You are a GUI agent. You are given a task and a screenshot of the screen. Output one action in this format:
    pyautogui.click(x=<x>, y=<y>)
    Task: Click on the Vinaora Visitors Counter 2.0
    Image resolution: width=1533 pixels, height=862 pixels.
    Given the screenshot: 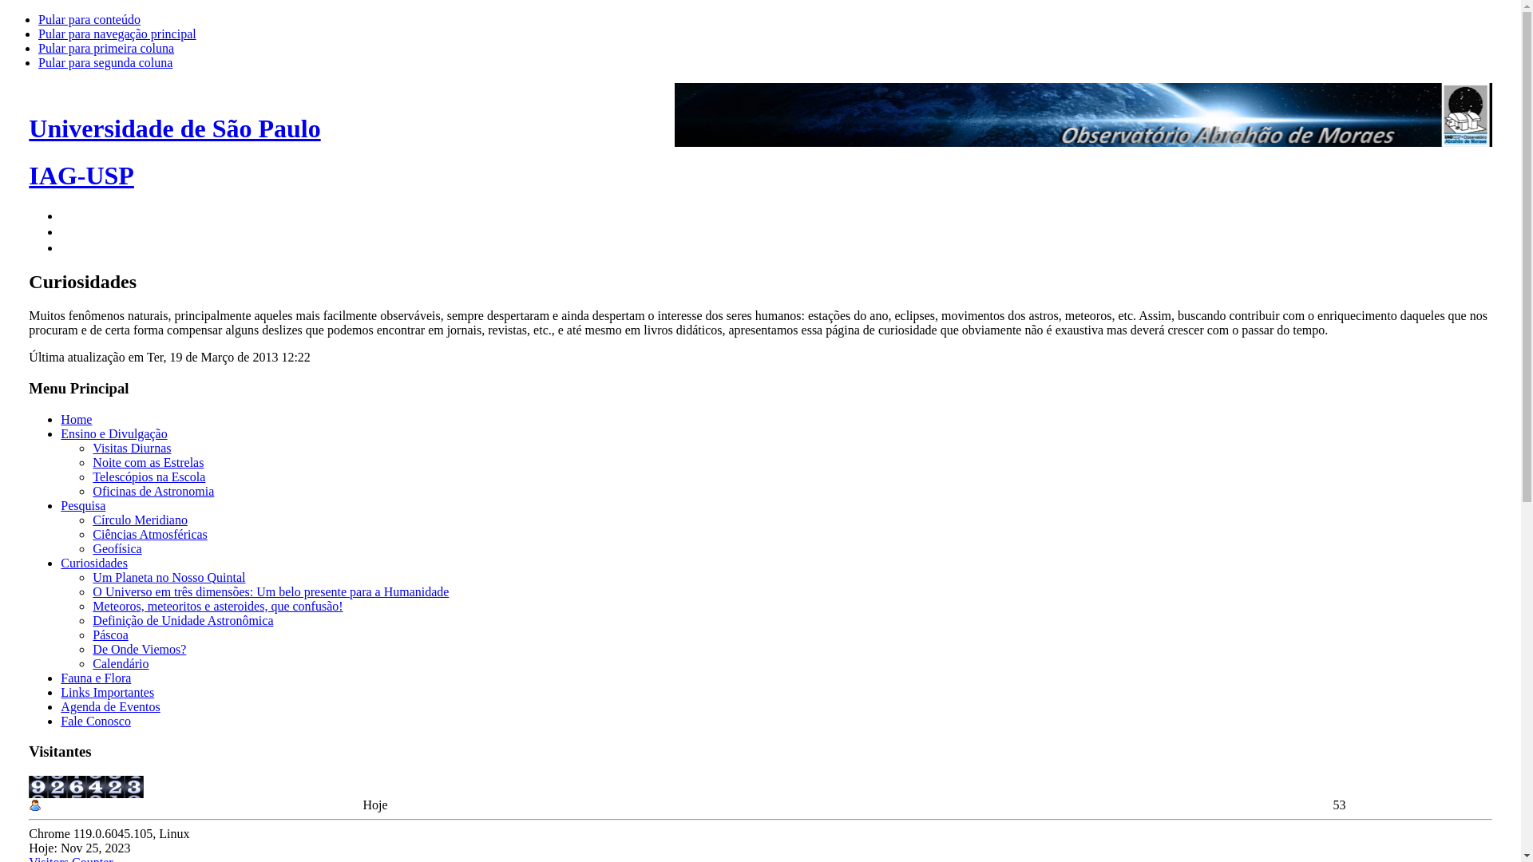 What is the action you would take?
    pyautogui.click(x=38, y=787)
    